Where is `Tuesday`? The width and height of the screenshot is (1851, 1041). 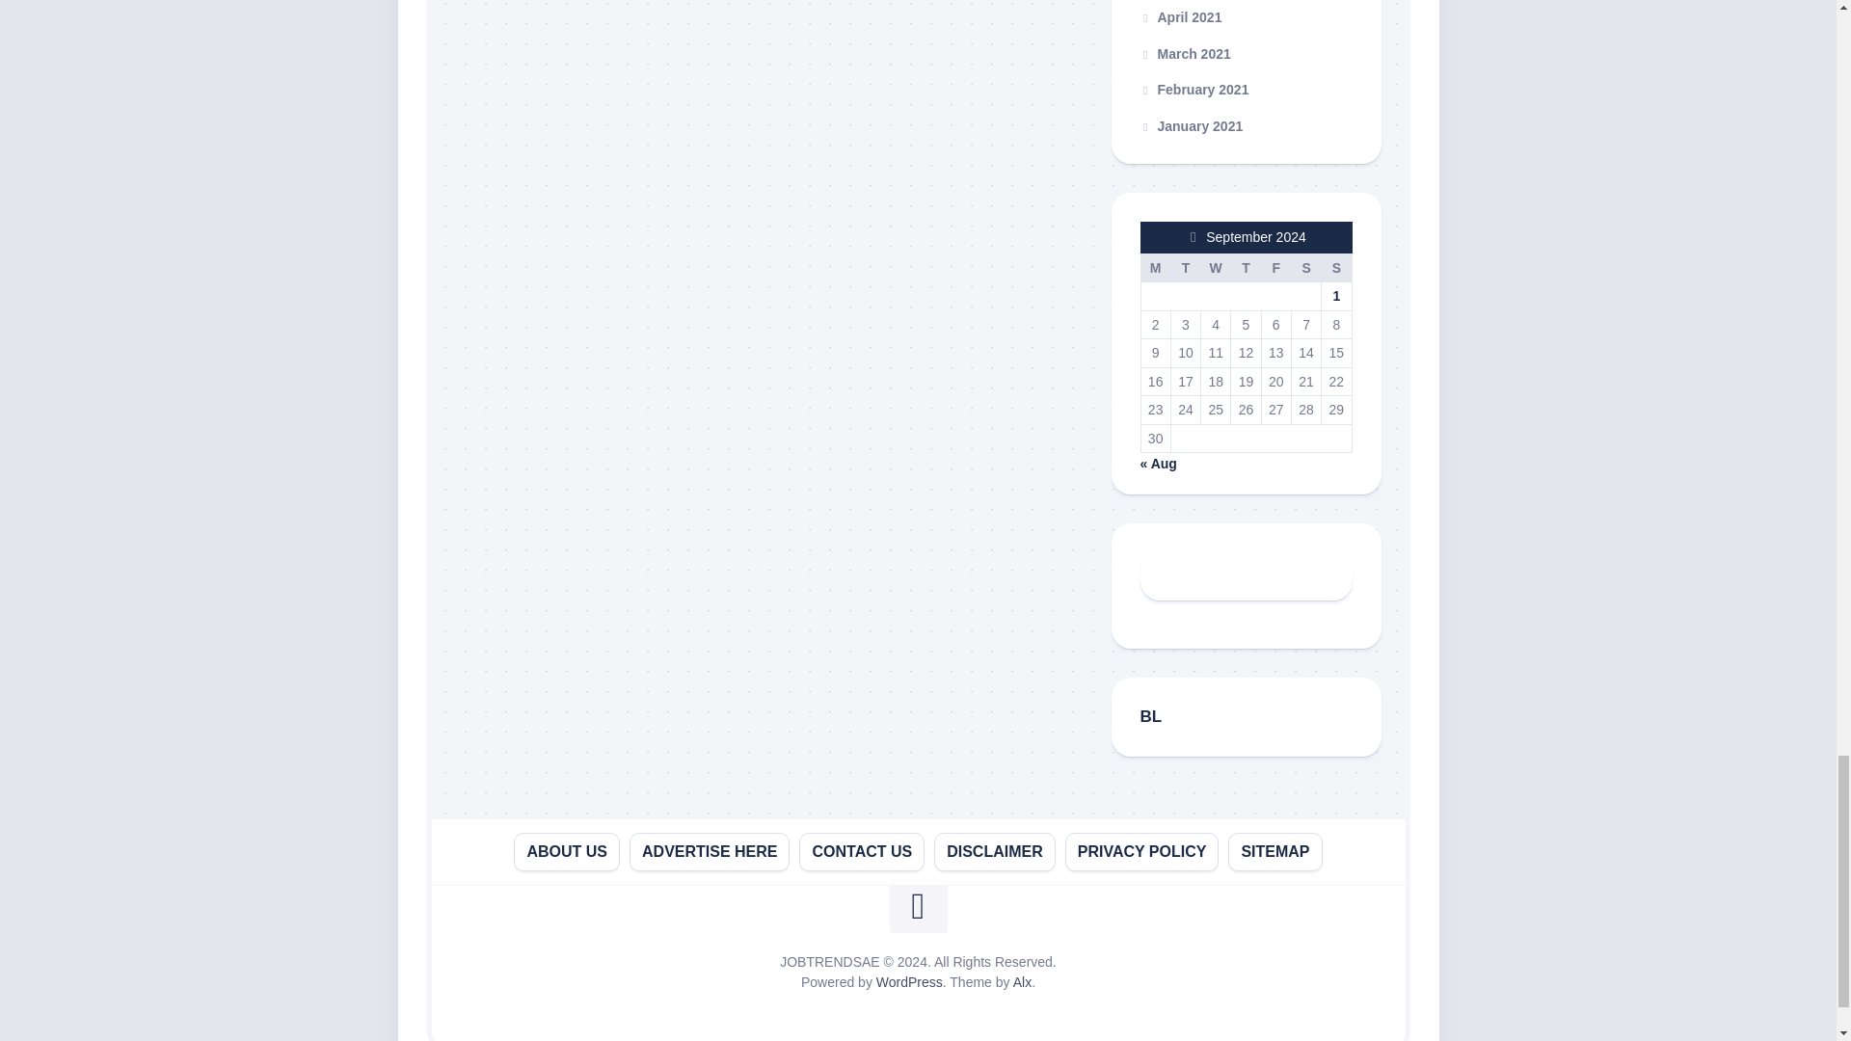
Tuesday is located at coordinates (1184, 268).